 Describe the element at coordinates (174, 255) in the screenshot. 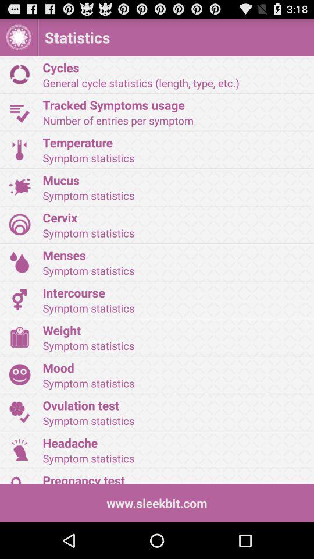

I see `select the icon below the symptom statistics item` at that location.